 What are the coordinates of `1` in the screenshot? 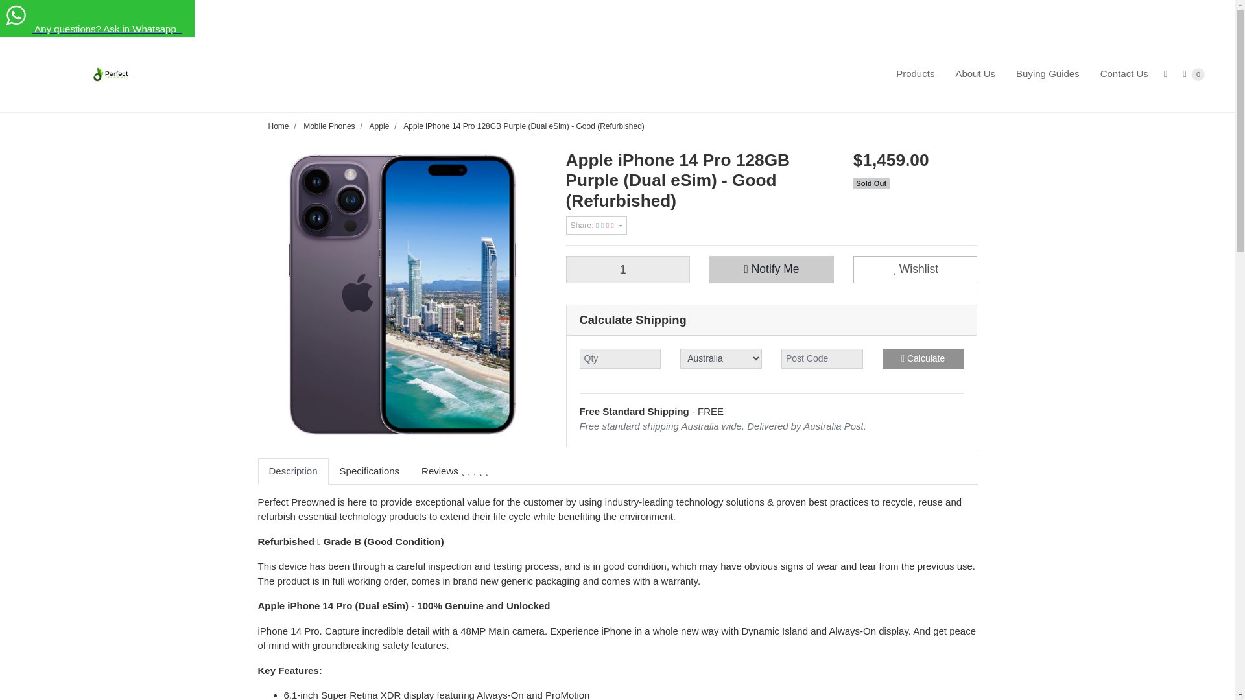 It's located at (627, 270).